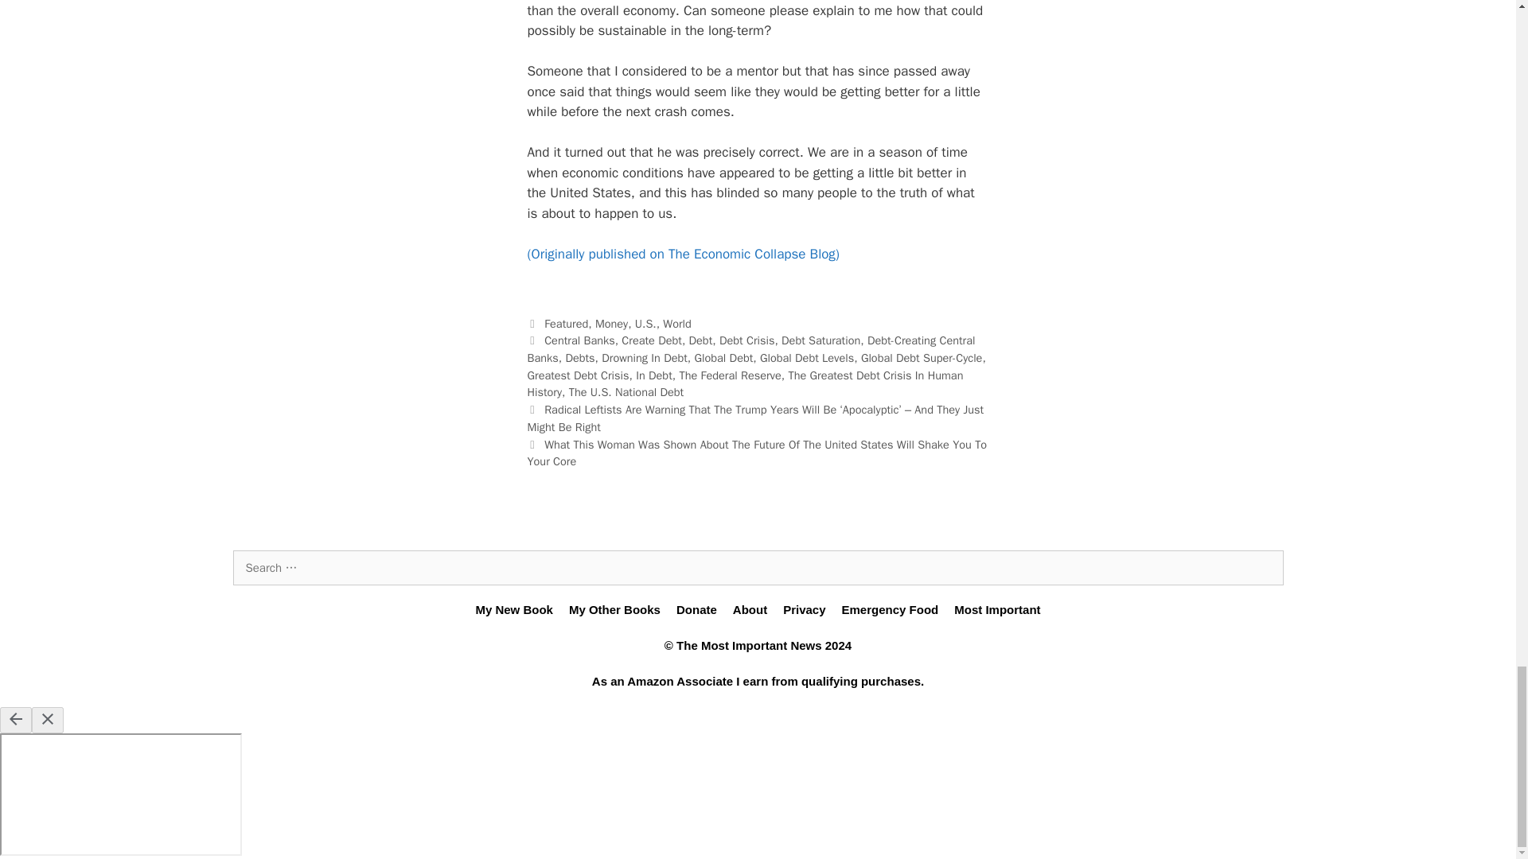 Image resolution: width=1528 pixels, height=859 pixels. What do you see at coordinates (745, 384) in the screenshot?
I see `The Greatest Debt Crisis In Human History` at bounding box center [745, 384].